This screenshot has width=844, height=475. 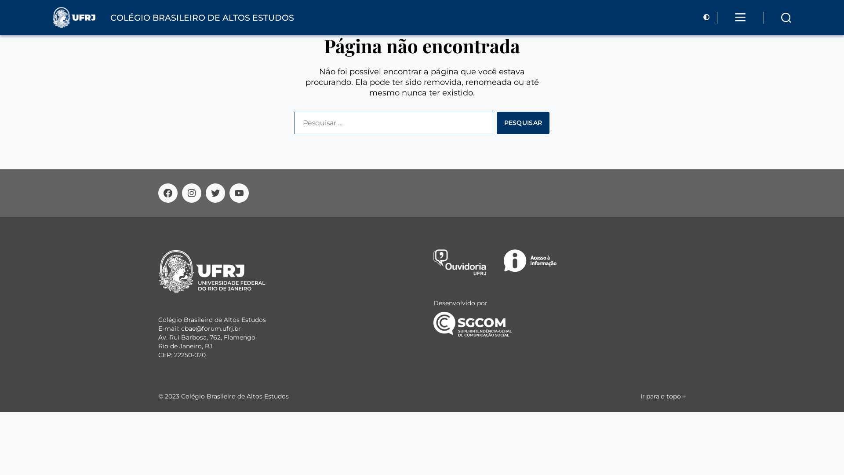 What do you see at coordinates (523, 123) in the screenshot?
I see `Pesquisar` at bounding box center [523, 123].